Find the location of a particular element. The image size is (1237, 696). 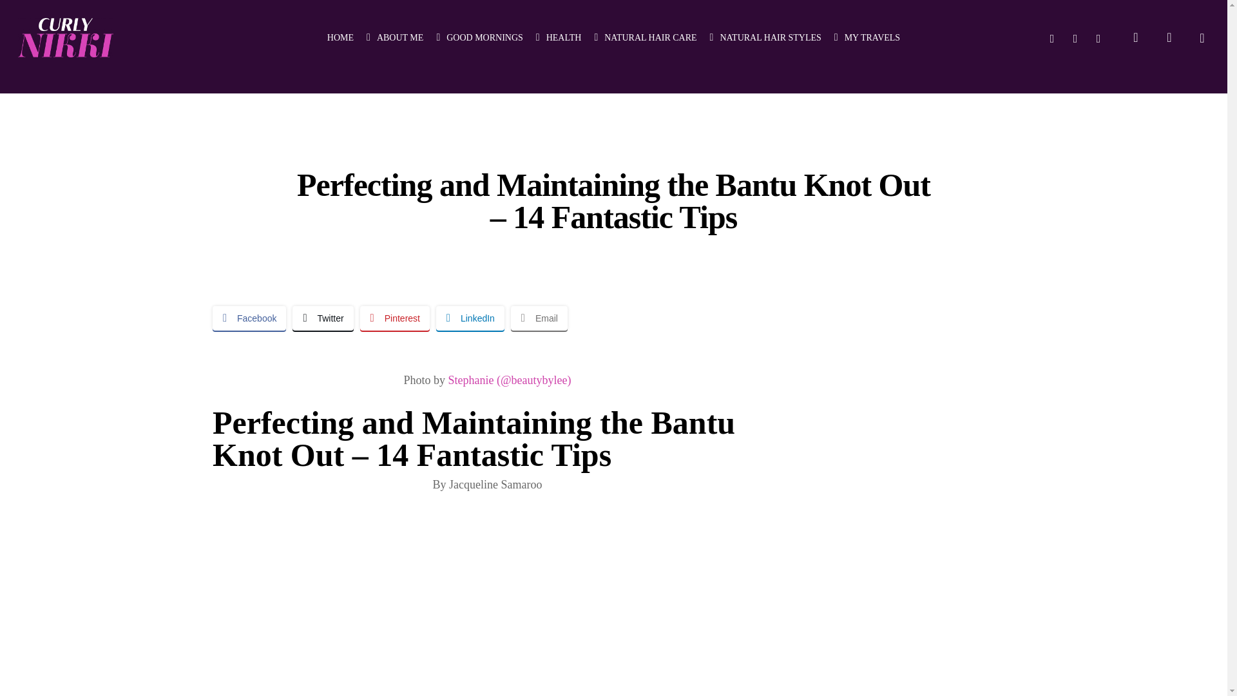

ABOUT ME is located at coordinates (394, 37).